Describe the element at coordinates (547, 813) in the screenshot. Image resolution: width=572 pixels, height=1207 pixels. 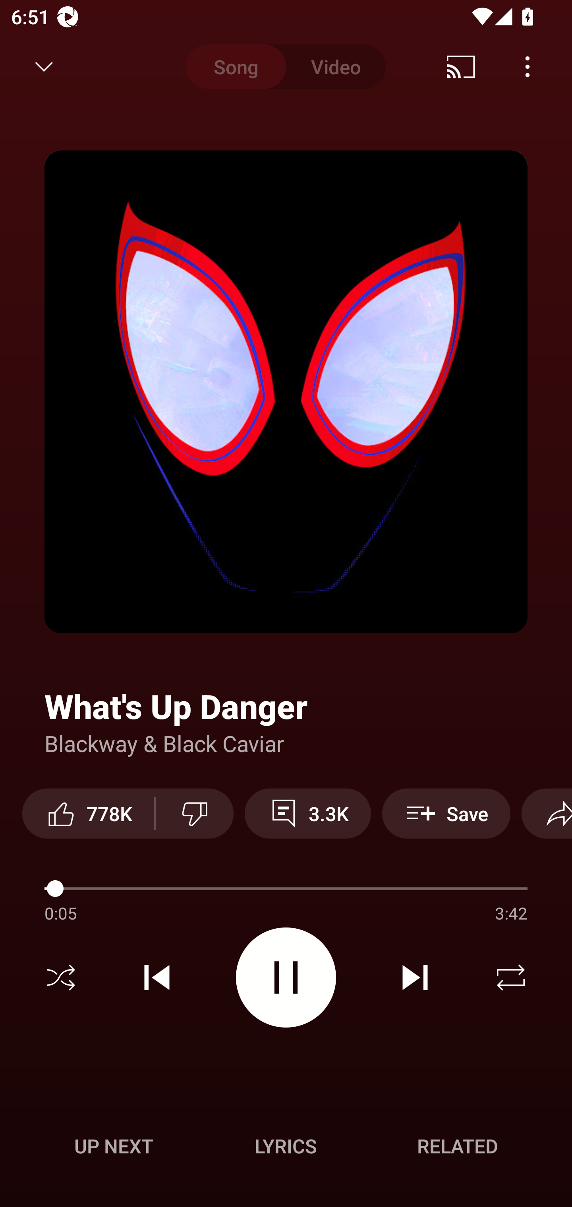
I see `Share` at that location.